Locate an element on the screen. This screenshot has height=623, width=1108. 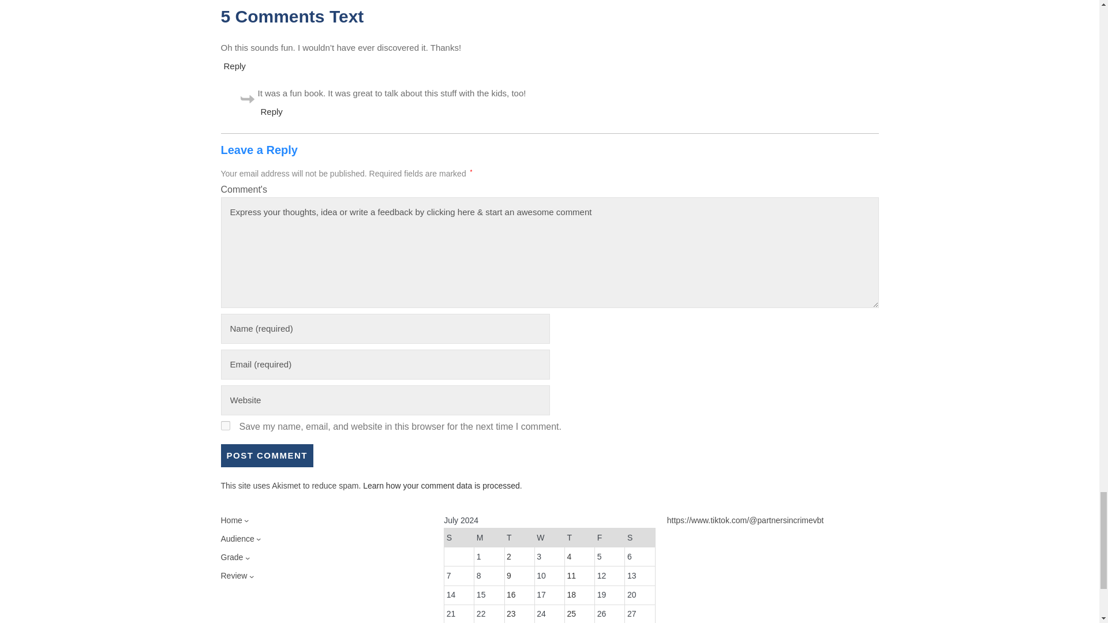
Friday is located at coordinates (609, 538).